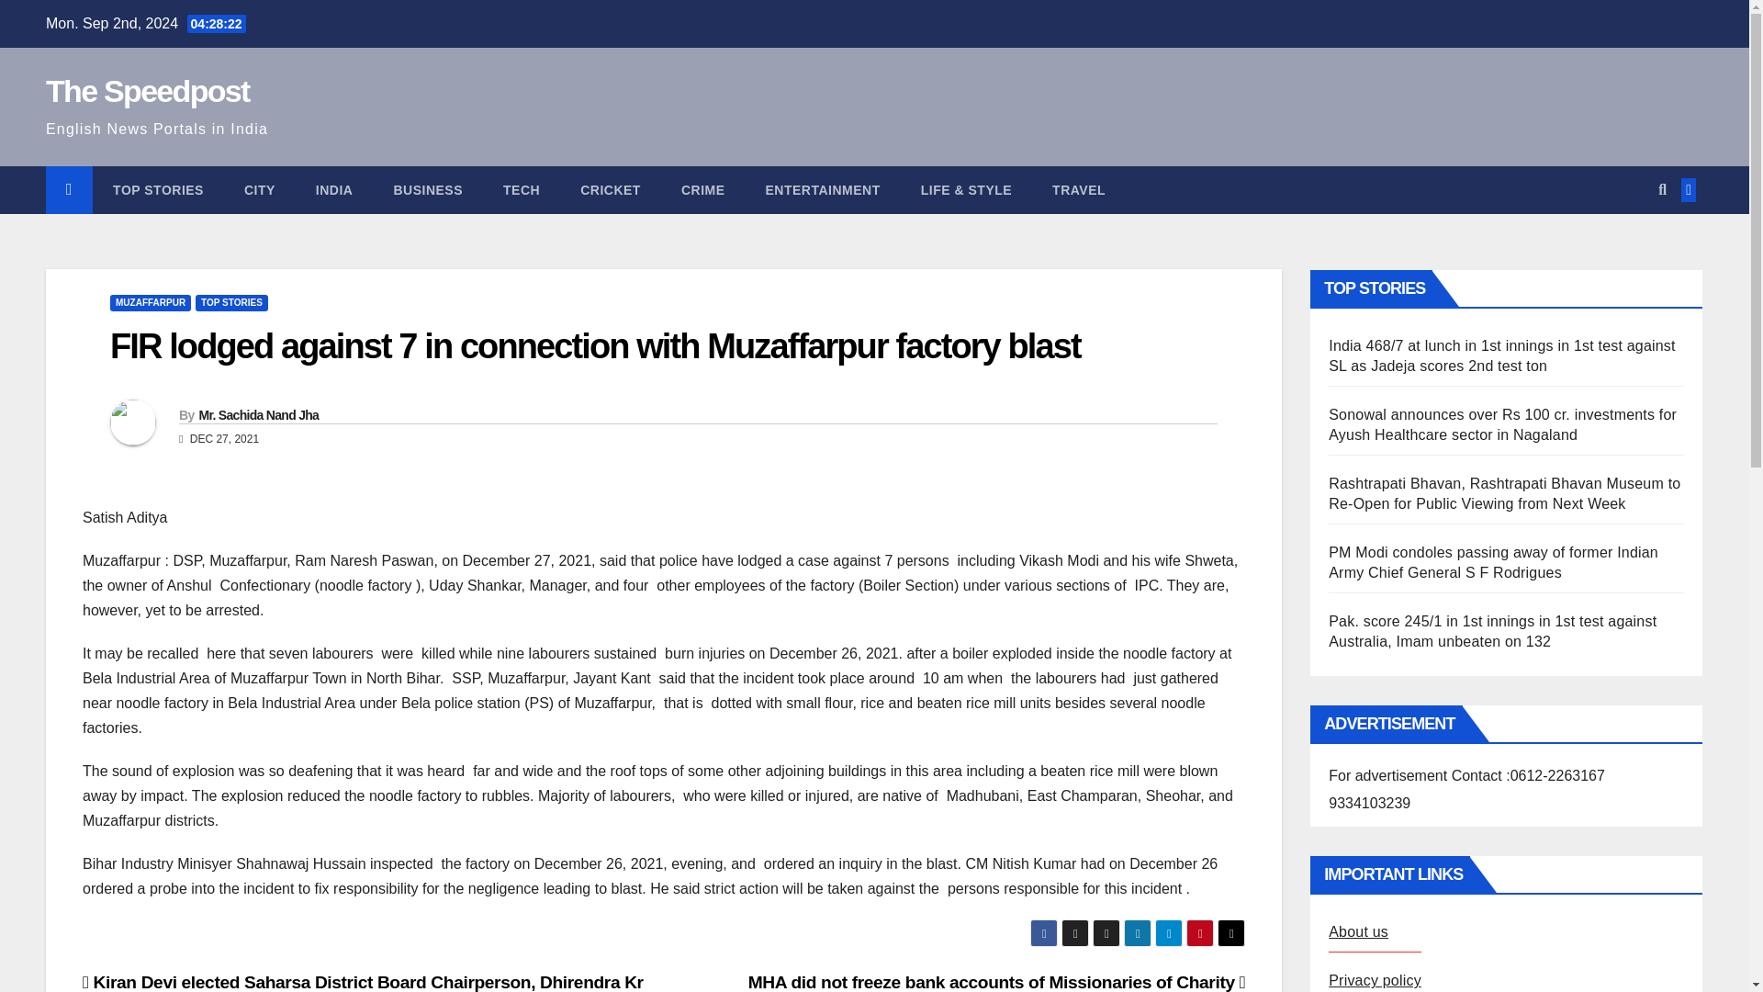 This screenshot has height=992, width=1763. What do you see at coordinates (147, 90) in the screenshot?
I see `The Speedpost` at bounding box center [147, 90].